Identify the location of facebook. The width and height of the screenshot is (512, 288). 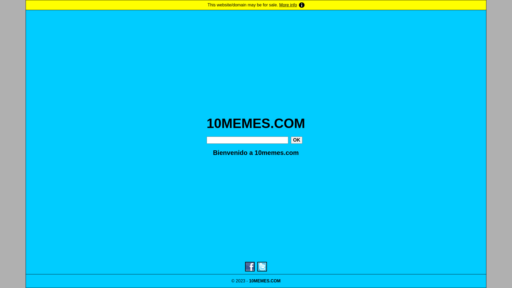
(250, 267).